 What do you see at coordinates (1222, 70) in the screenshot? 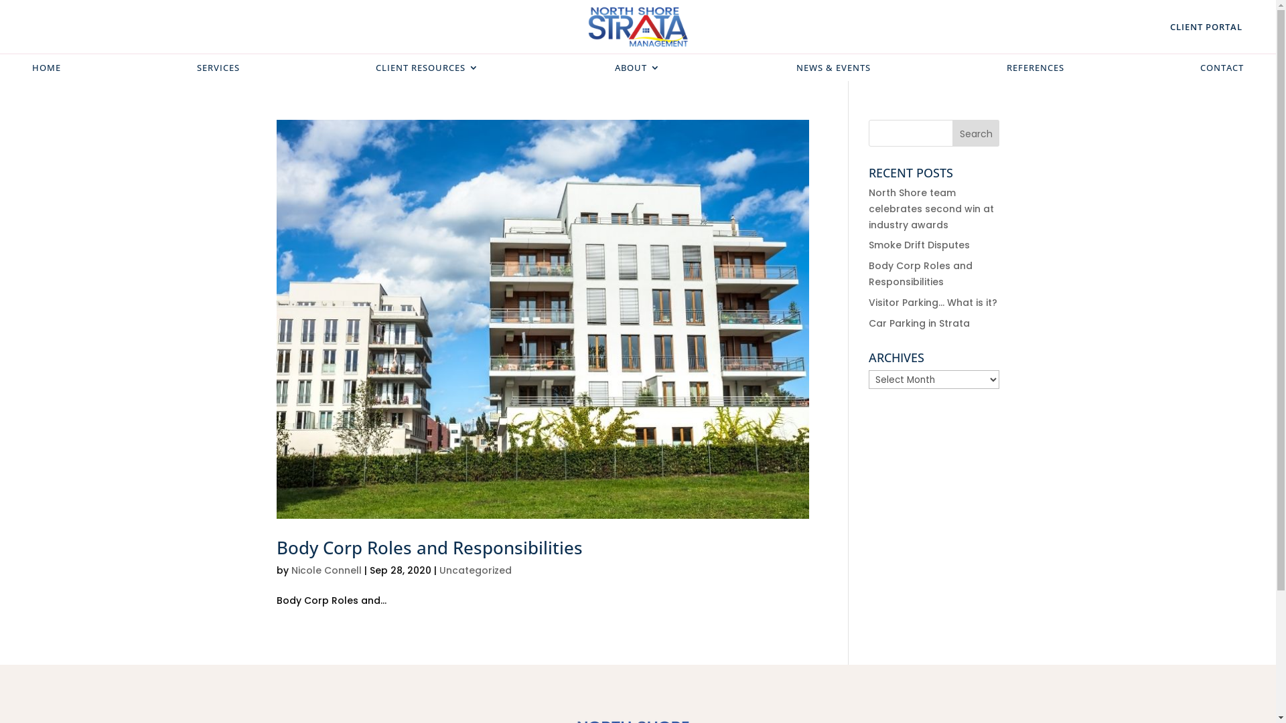
I see `CONTACT` at bounding box center [1222, 70].